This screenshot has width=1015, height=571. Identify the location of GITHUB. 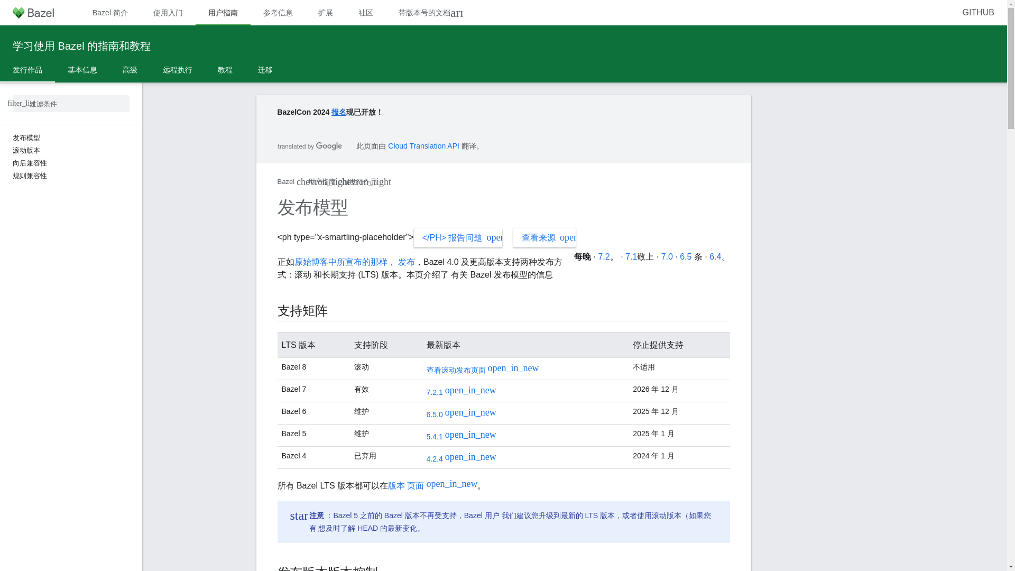
(978, 13).